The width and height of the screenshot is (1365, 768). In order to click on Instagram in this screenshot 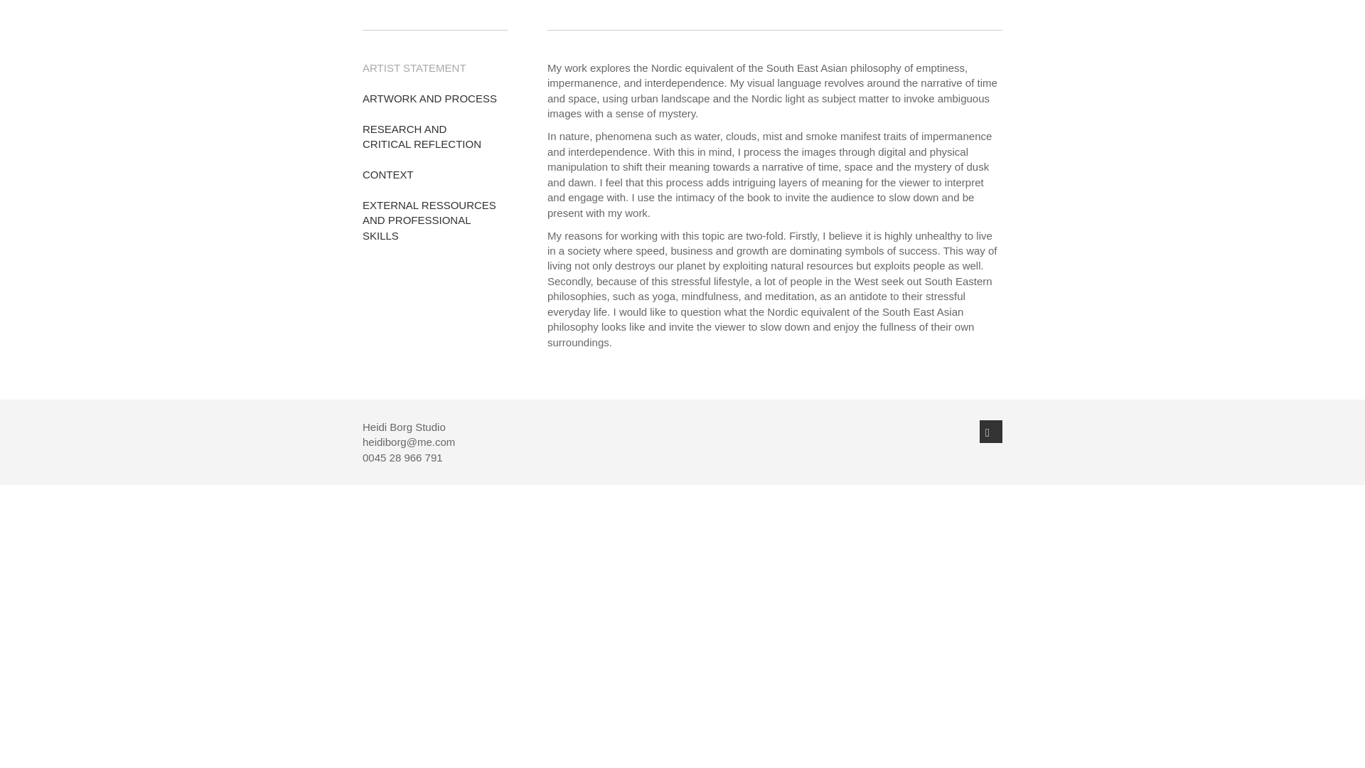, I will do `click(991, 431)`.